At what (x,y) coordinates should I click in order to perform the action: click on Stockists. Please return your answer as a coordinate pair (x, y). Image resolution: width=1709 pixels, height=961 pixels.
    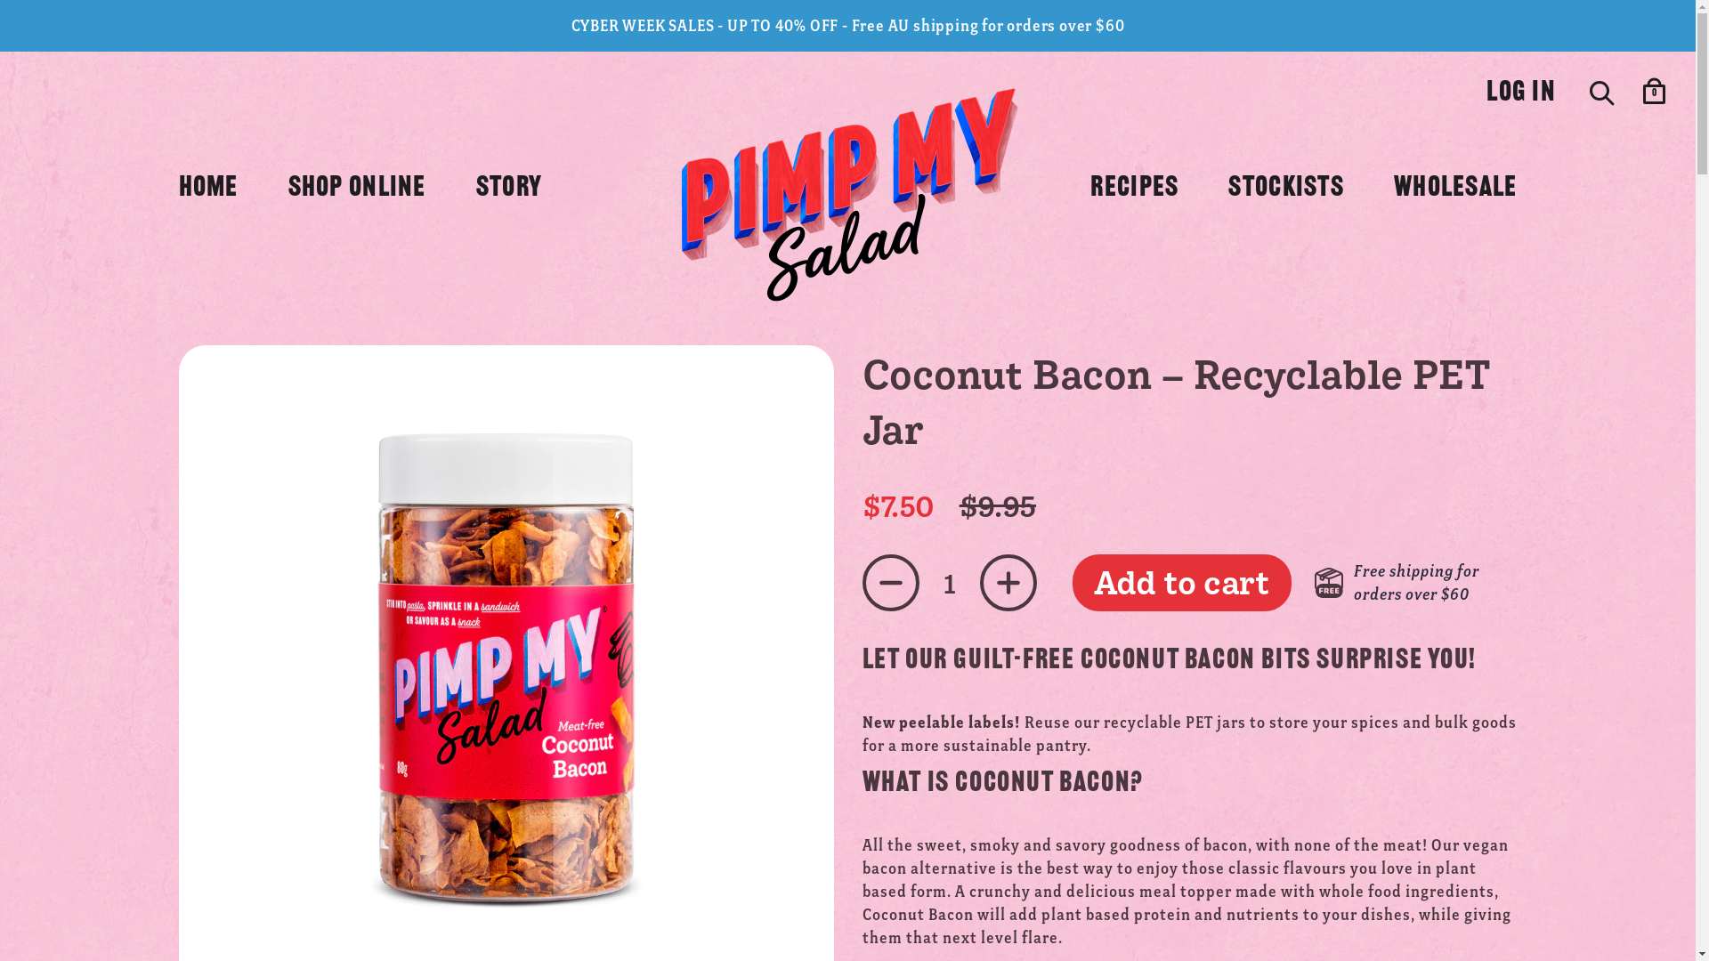
    Looking at the image, I should click on (1286, 189).